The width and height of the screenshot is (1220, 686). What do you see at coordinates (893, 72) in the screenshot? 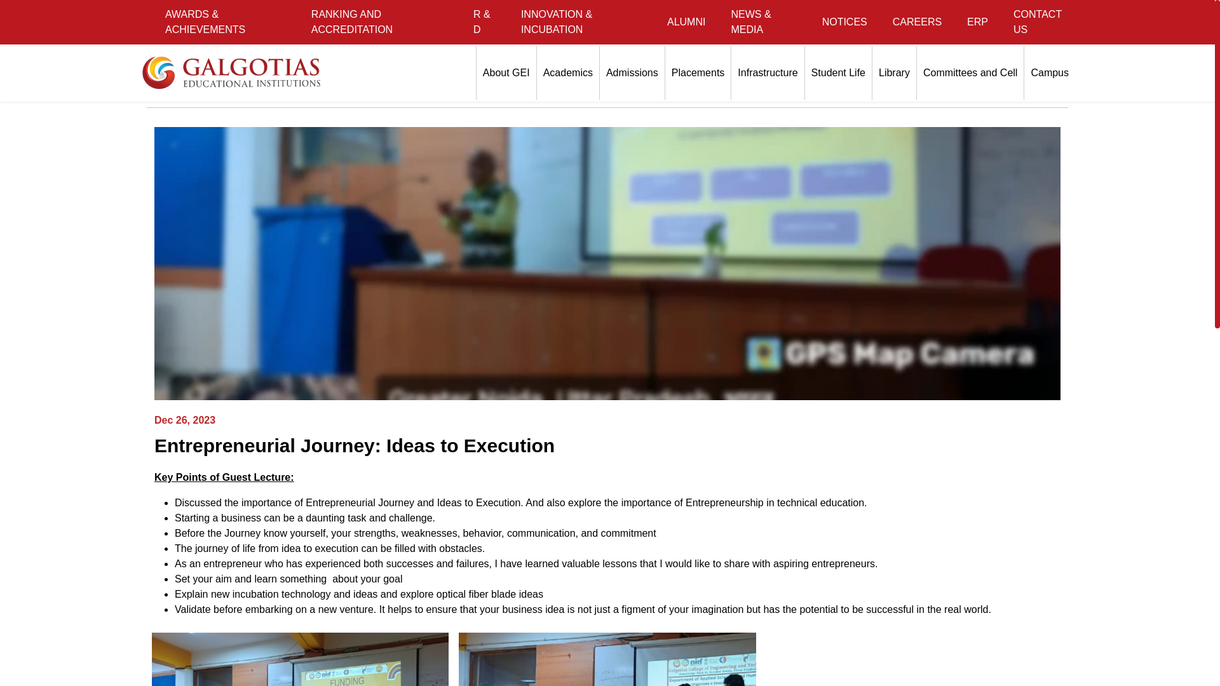
I see `Library` at bounding box center [893, 72].